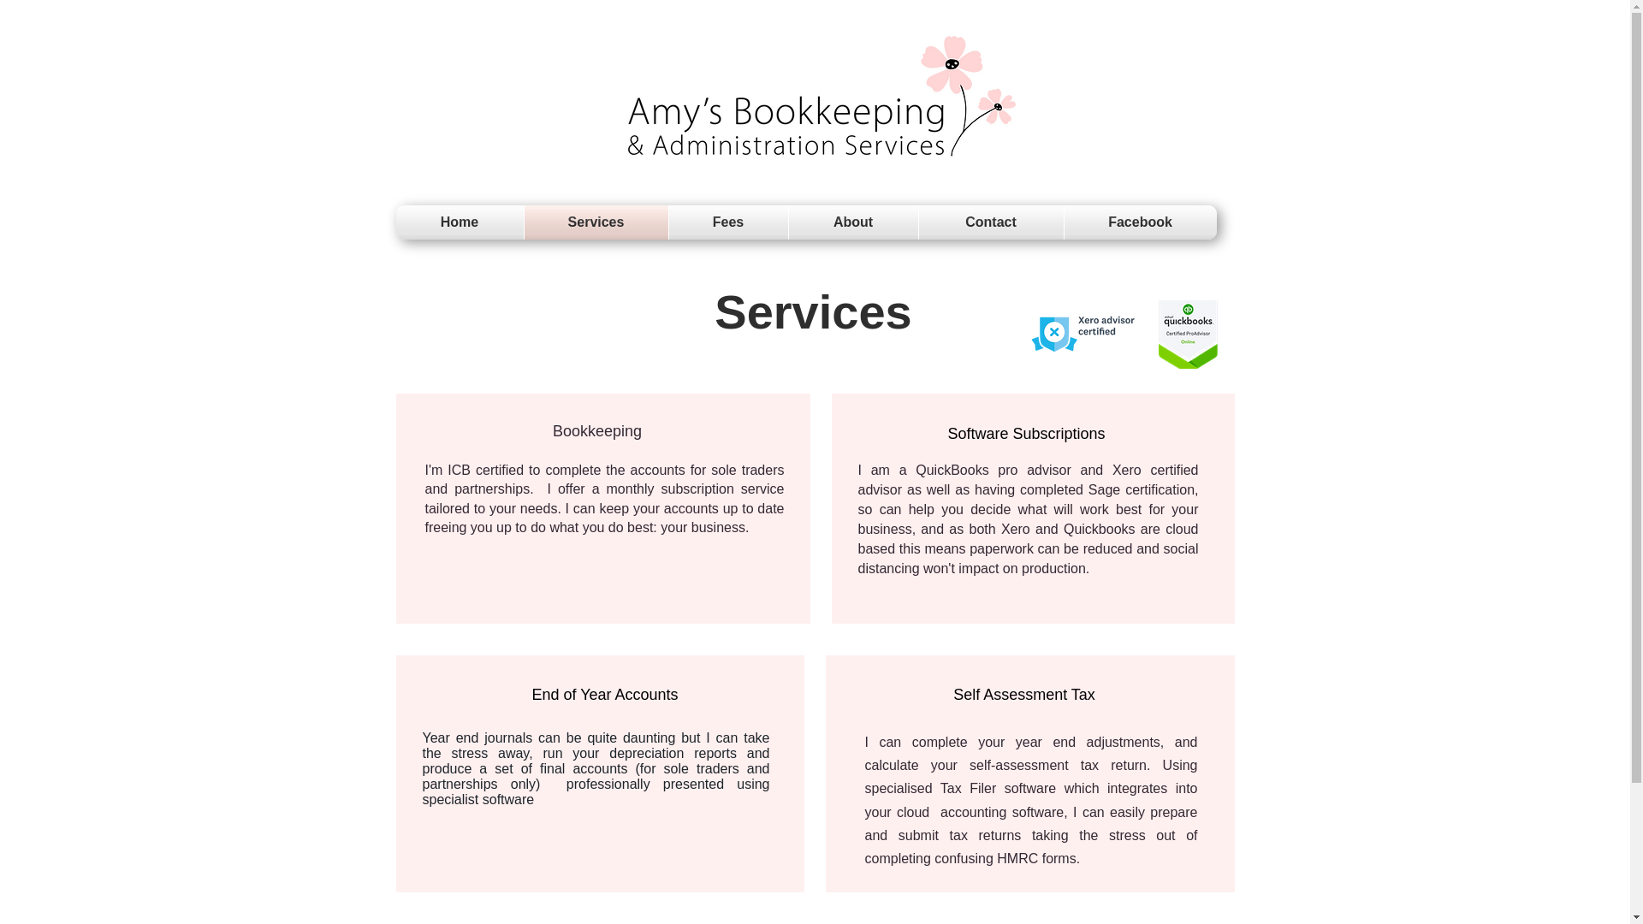 This screenshot has width=1643, height=924. What do you see at coordinates (459, 222) in the screenshot?
I see `Home` at bounding box center [459, 222].